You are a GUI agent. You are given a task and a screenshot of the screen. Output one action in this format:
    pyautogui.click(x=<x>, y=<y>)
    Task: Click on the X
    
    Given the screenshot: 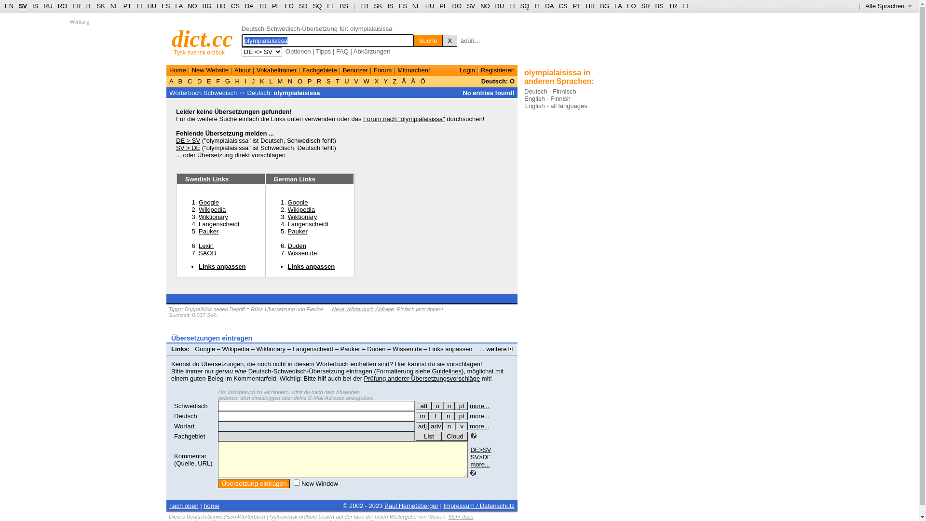 What is the action you would take?
    pyautogui.click(x=377, y=81)
    